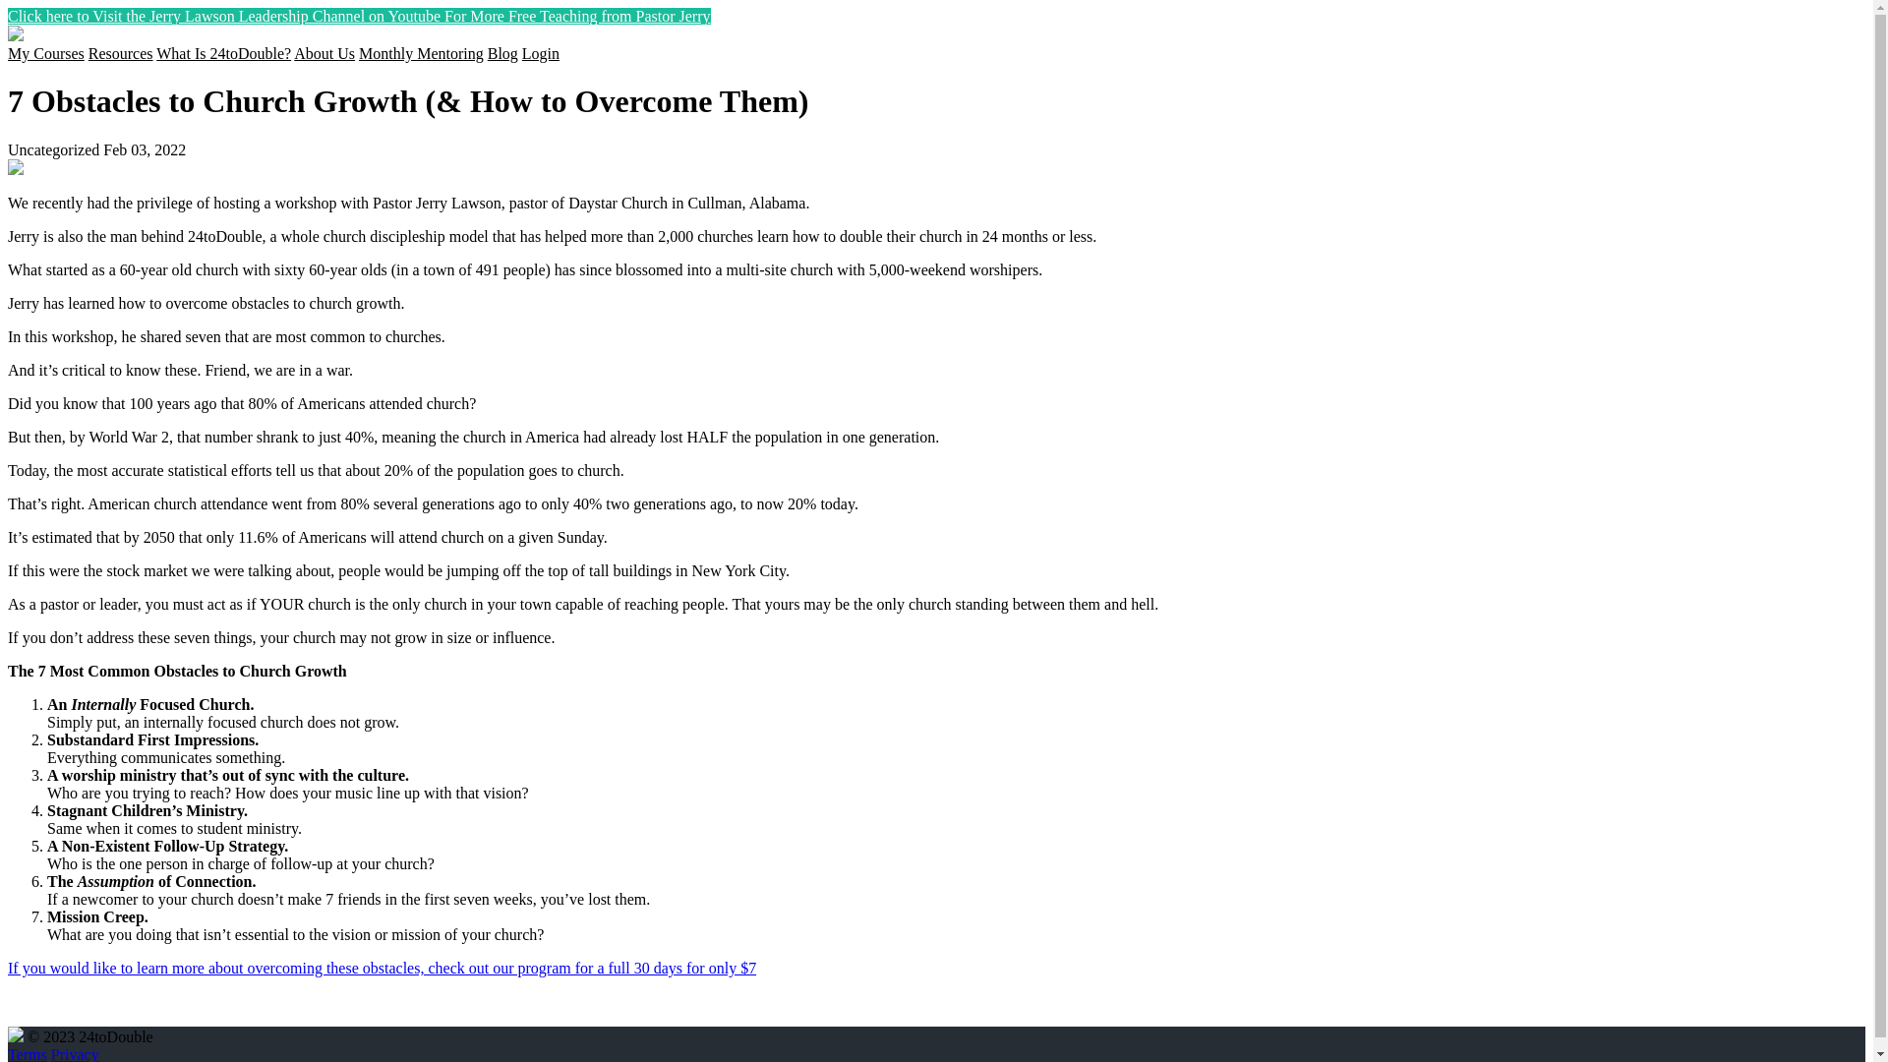 The image size is (1888, 1062). What do you see at coordinates (121, 53) in the screenshot?
I see `Resources` at bounding box center [121, 53].